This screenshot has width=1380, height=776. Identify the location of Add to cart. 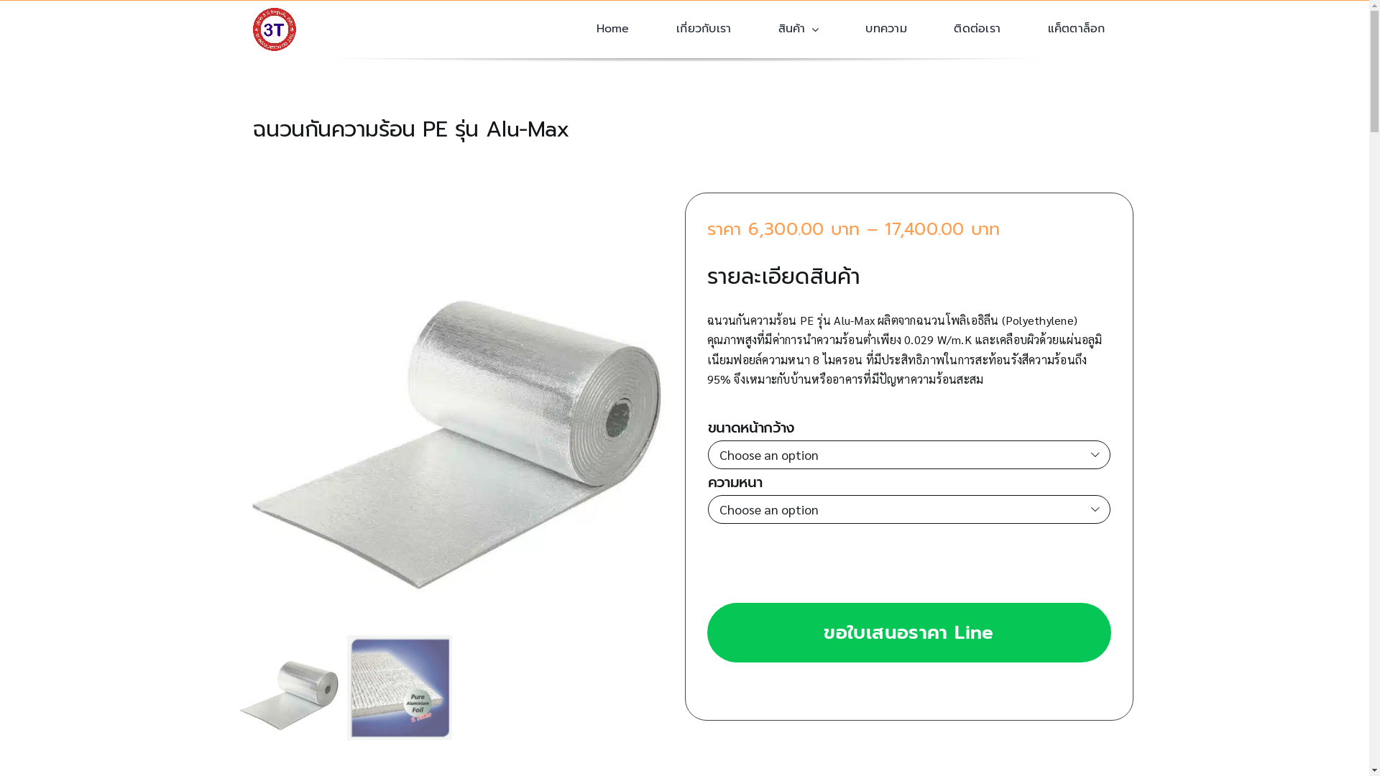
(845, 554).